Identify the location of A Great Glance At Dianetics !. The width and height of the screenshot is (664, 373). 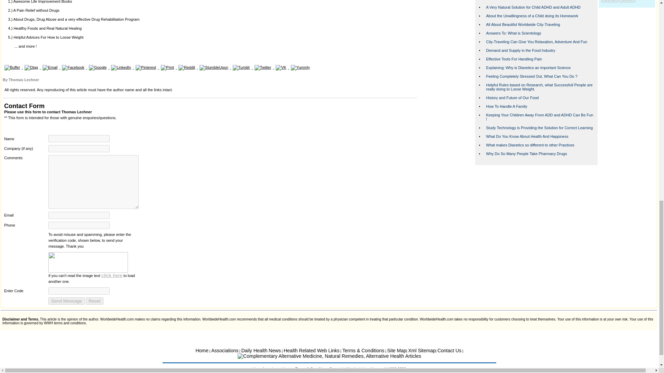
(510, 0).